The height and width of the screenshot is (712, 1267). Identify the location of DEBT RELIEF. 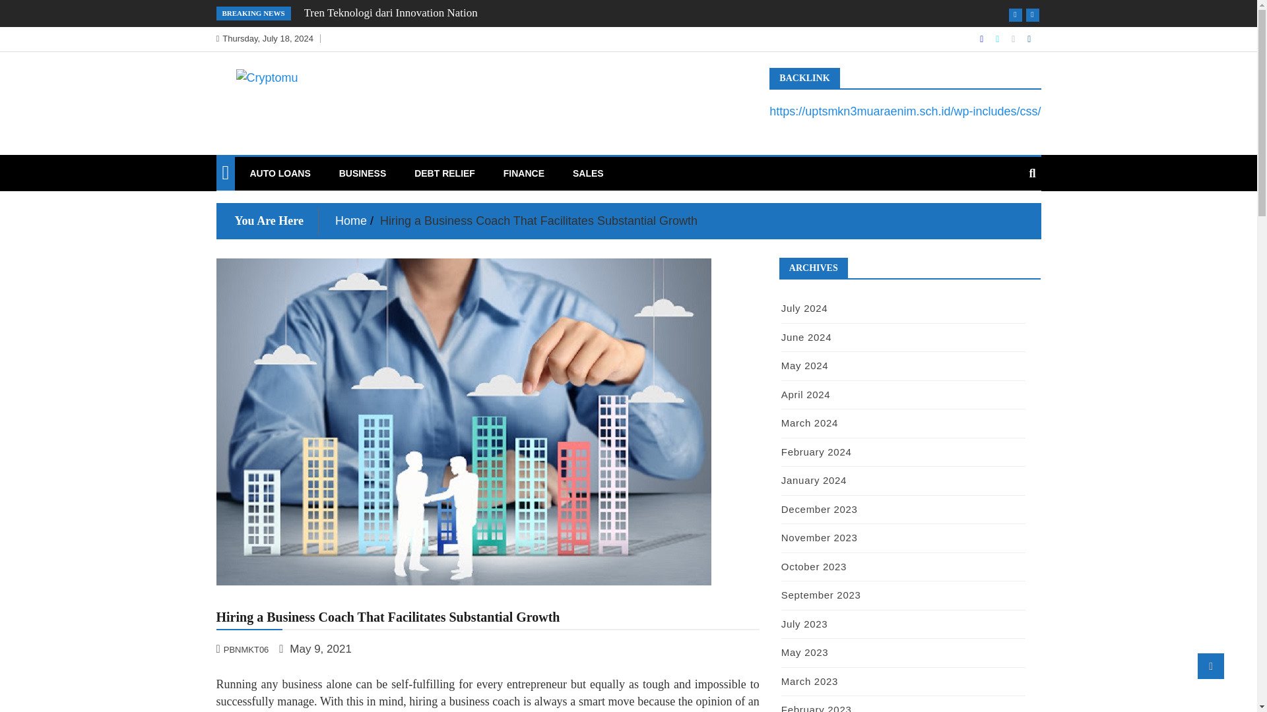
(445, 173).